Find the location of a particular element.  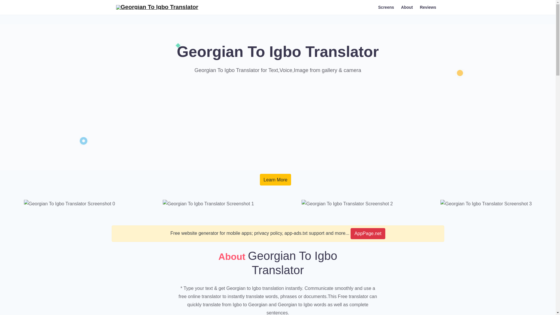

Learn More is located at coordinates (275, 180).